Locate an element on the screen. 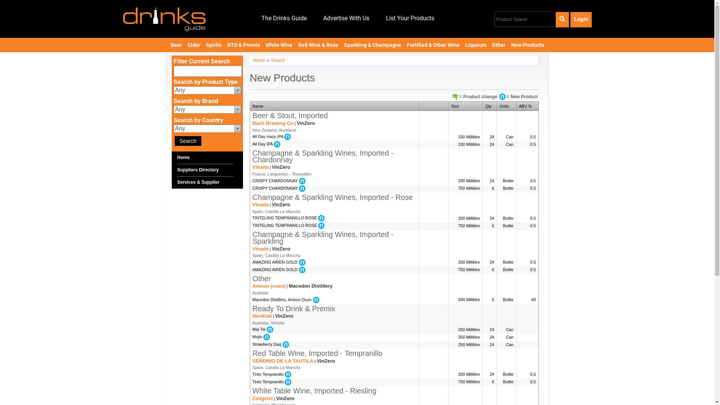 Image resolution: width=720 pixels, height=405 pixels. New Products is located at coordinates (527, 45).